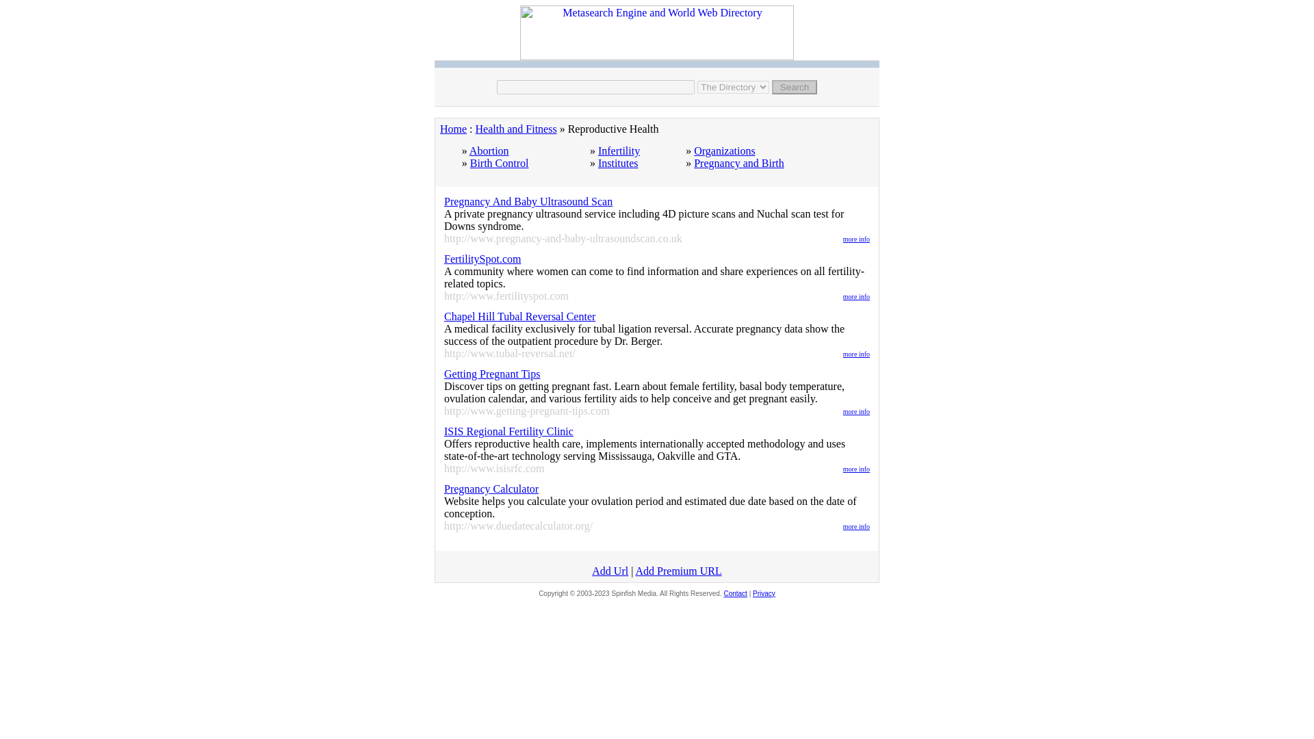  Describe the element at coordinates (795, 86) in the screenshot. I see ` Search ` at that location.